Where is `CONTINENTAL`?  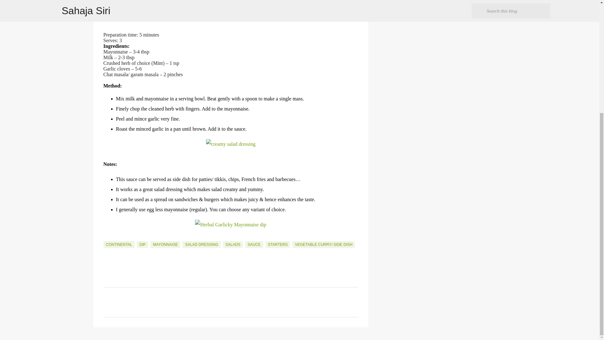
CONTINENTAL is located at coordinates (119, 244).